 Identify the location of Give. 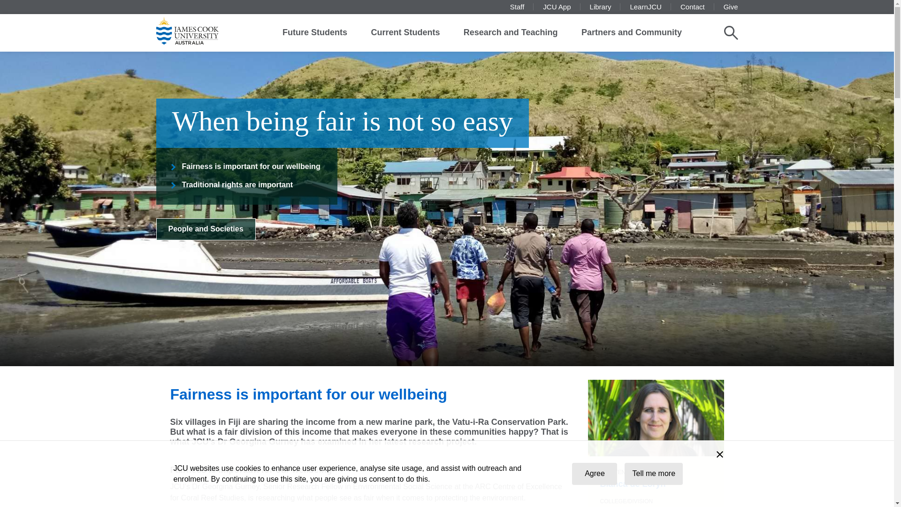
(730, 7).